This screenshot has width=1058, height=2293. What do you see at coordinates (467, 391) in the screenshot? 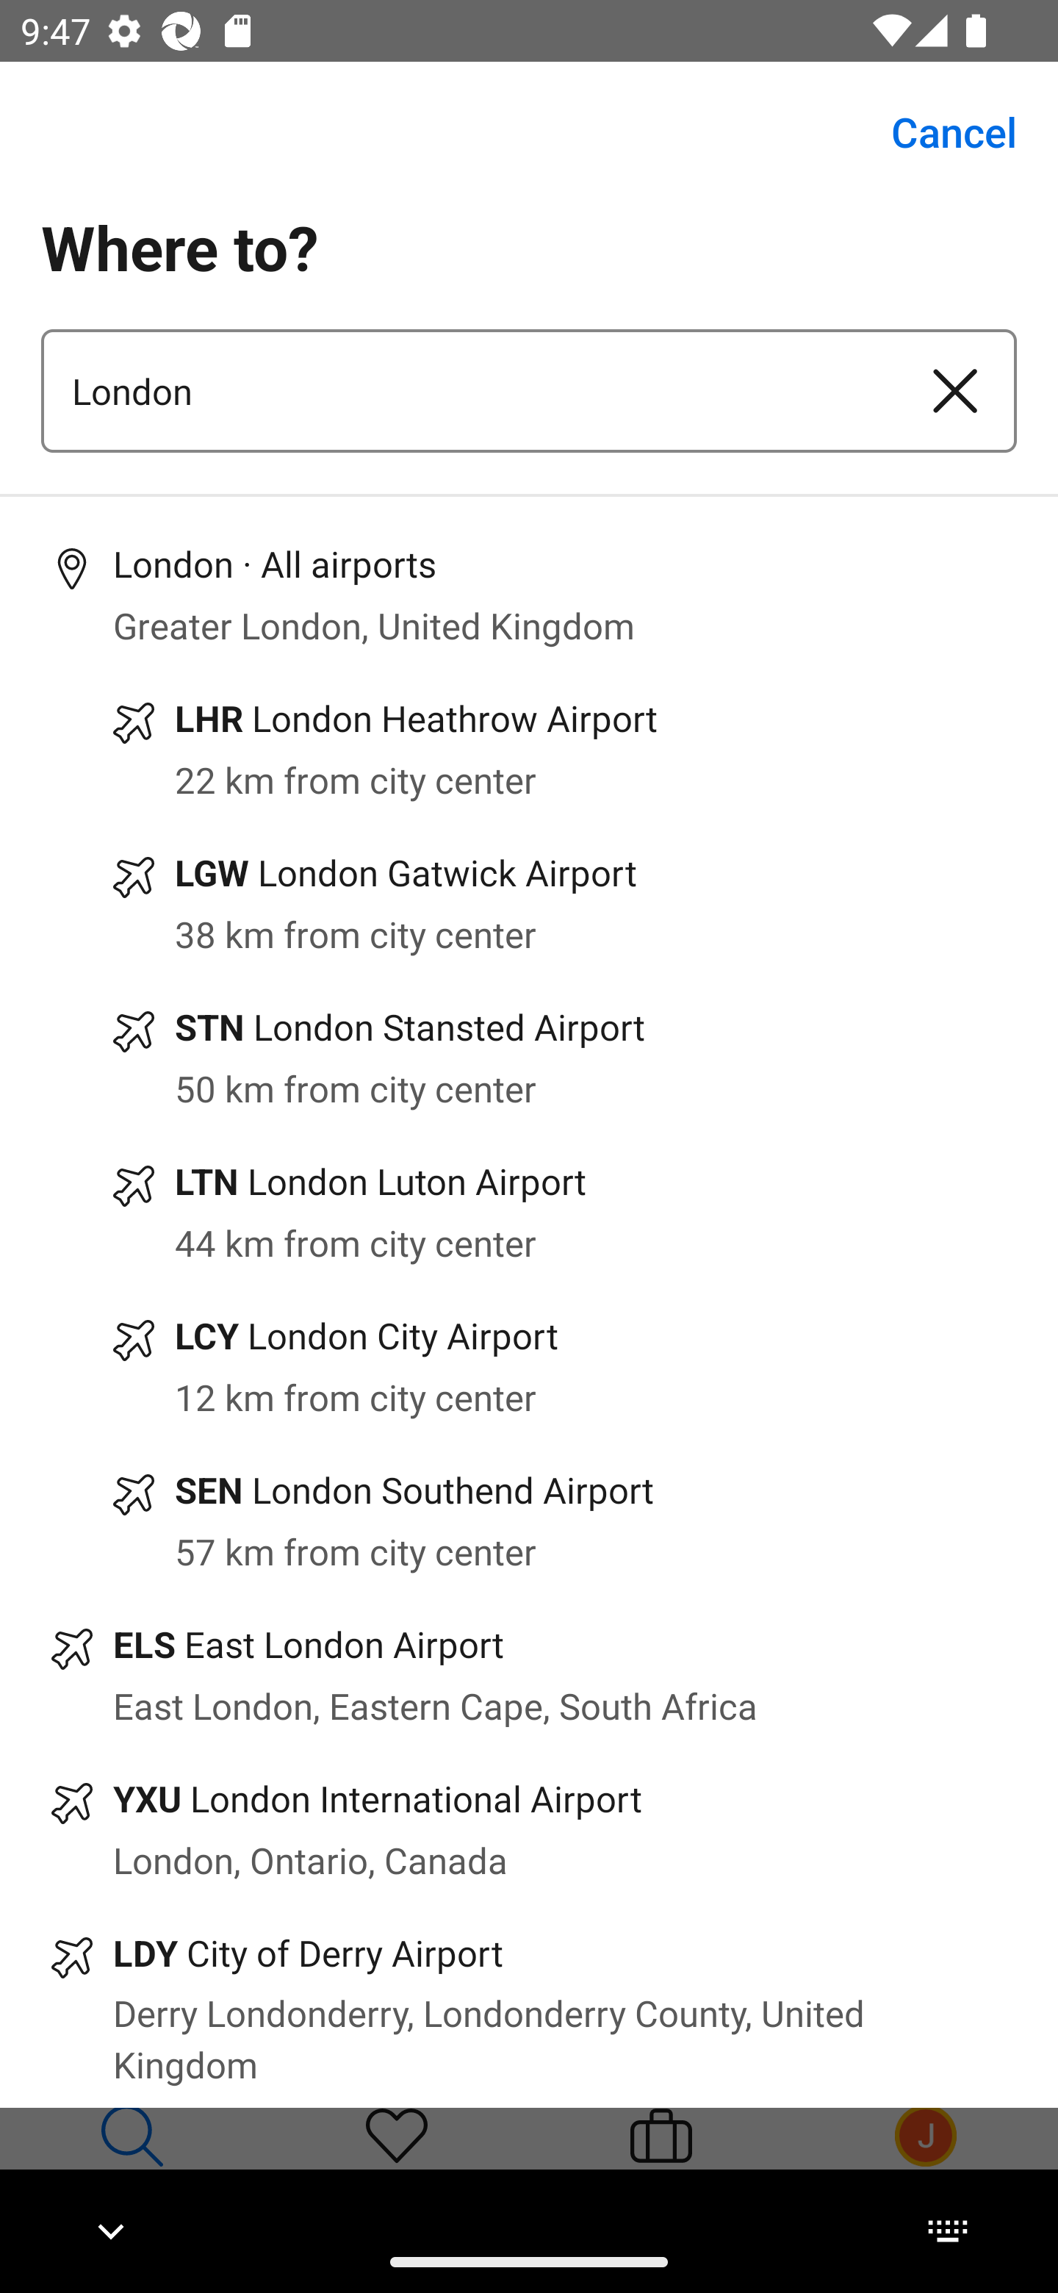
I see `London` at bounding box center [467, 391].